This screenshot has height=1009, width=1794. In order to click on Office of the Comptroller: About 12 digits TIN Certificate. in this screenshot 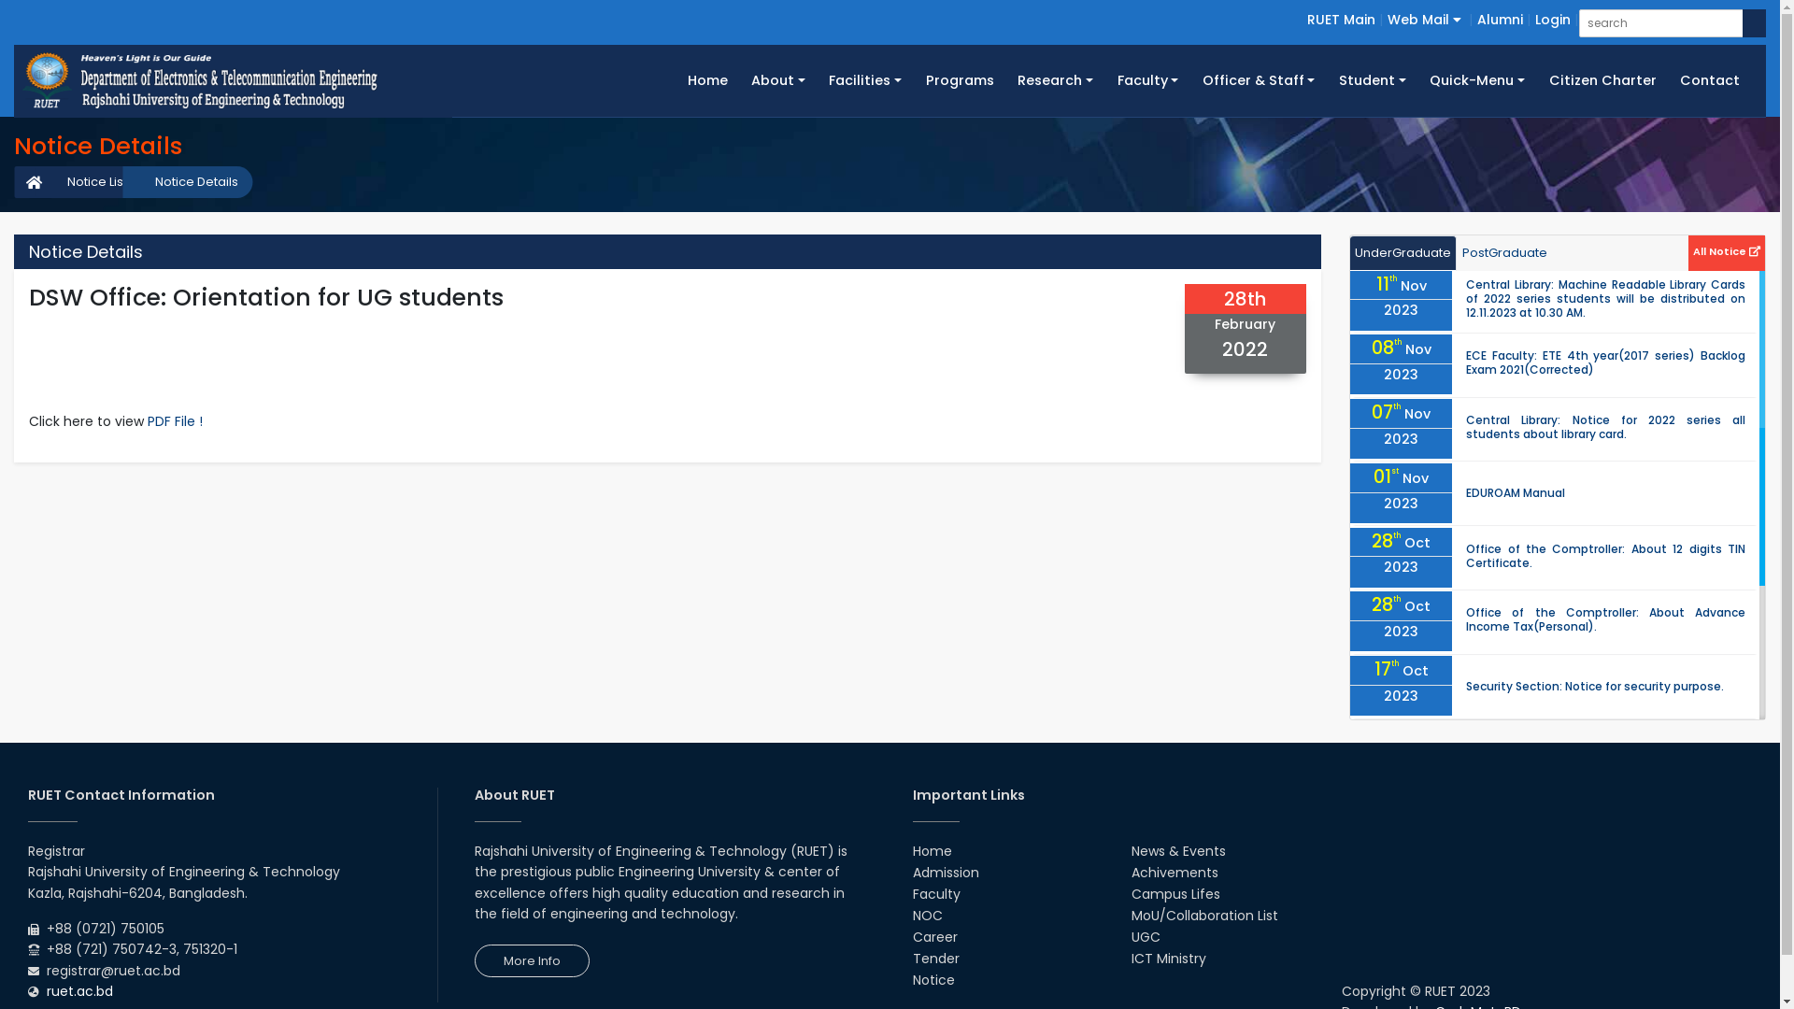, I will do `click(1605, 556)`.